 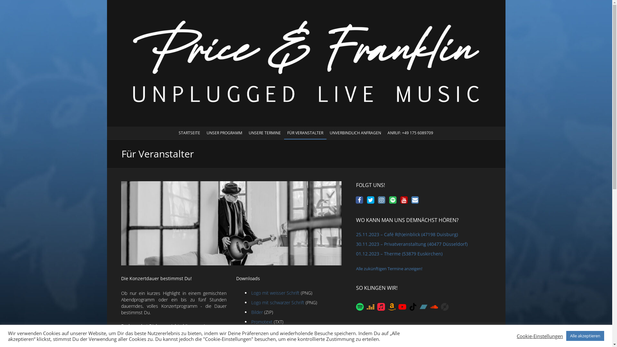 What do you see at coordinates (435, 306) in the screenshot?
I see `SoundCloud` at bounding box center [435, 306].